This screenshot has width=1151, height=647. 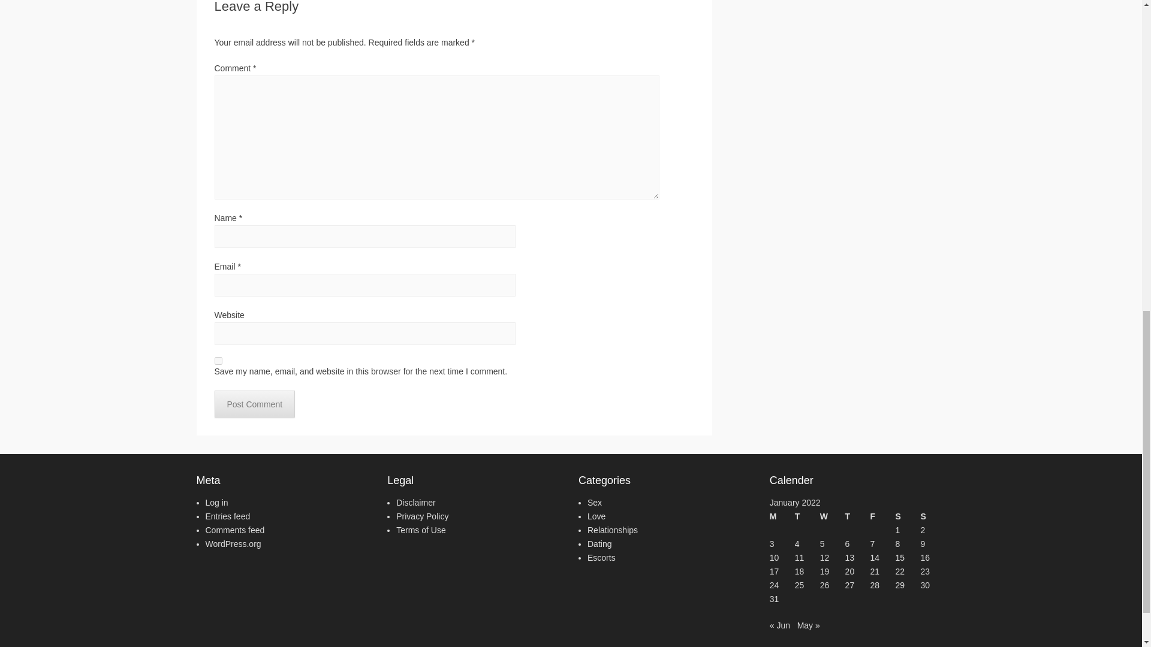 I want to click on Wednesday, so click(x=832, y=516).